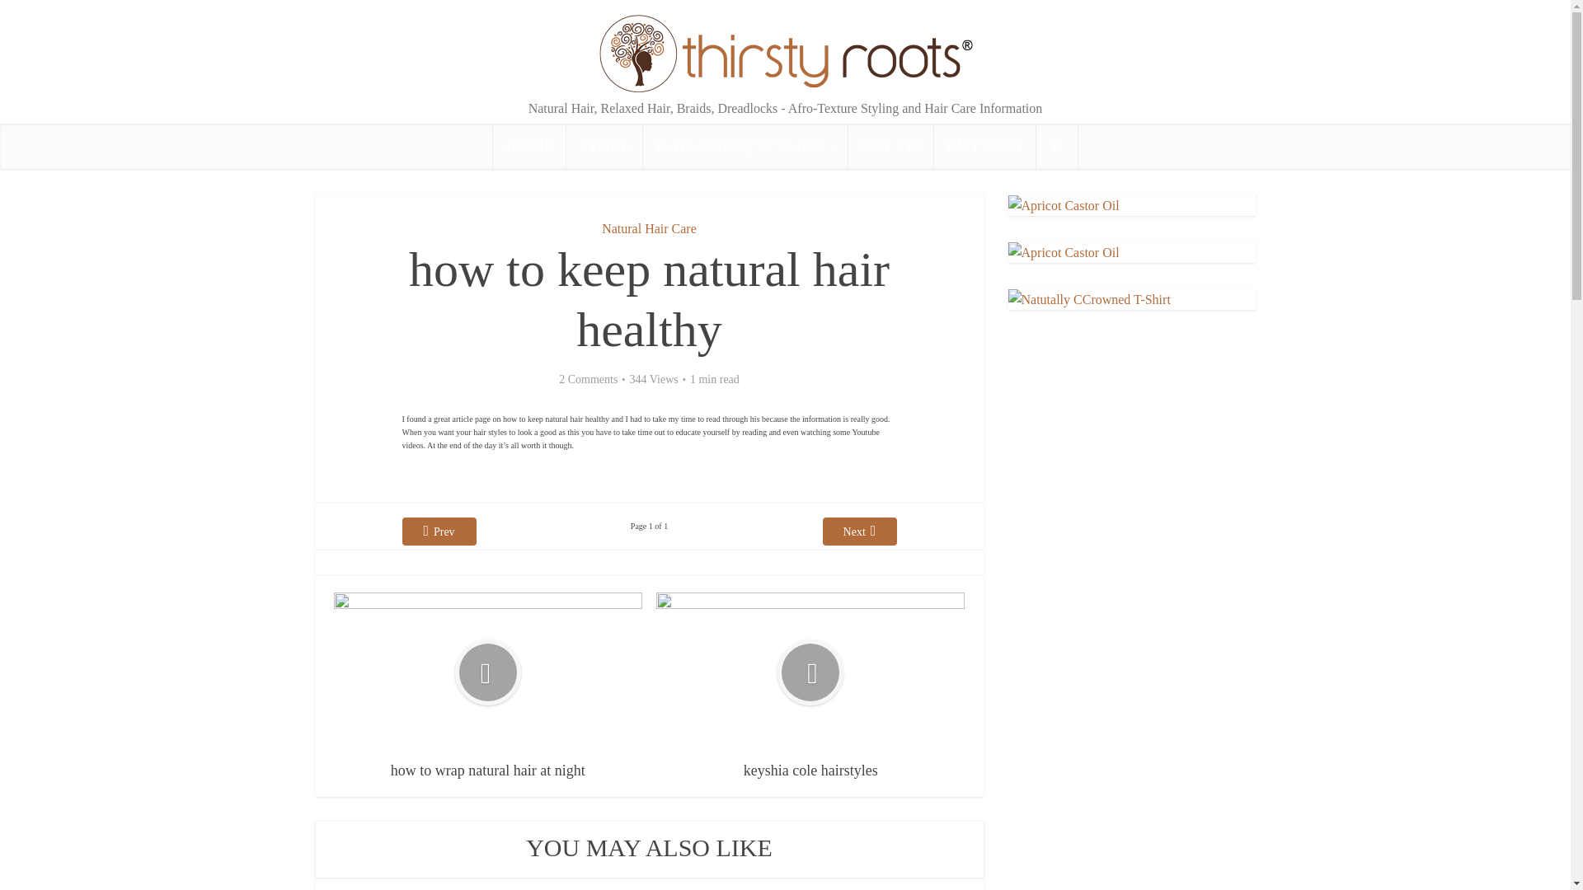 Image resolution: width=1583 pixels, height=890 pixels. What do you see at coordinates (529, 147) in the screenshot?
I see `HOME` at bounding box center [529, 147].